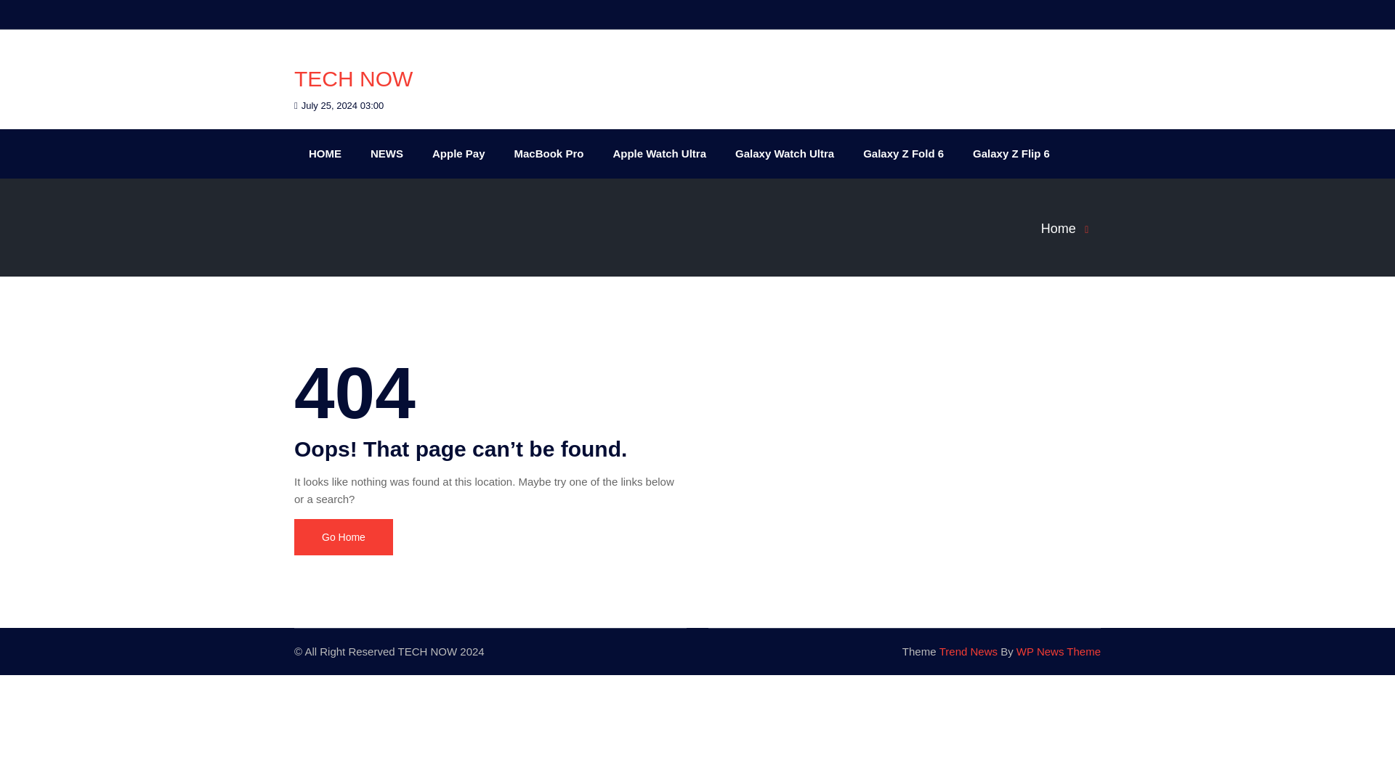 This screenshot has height=784, width=1395. Describe the element at coordinates (1058, 651) in the screenshot. I see `WP News Theme` at that location.